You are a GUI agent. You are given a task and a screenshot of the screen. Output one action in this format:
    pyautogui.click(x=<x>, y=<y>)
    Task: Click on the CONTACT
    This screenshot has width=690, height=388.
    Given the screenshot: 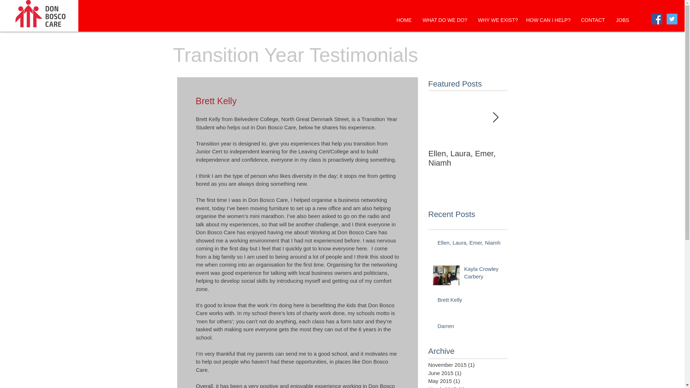 What is the action you would take?
    pyautogui.click(x=593, y=20)
    